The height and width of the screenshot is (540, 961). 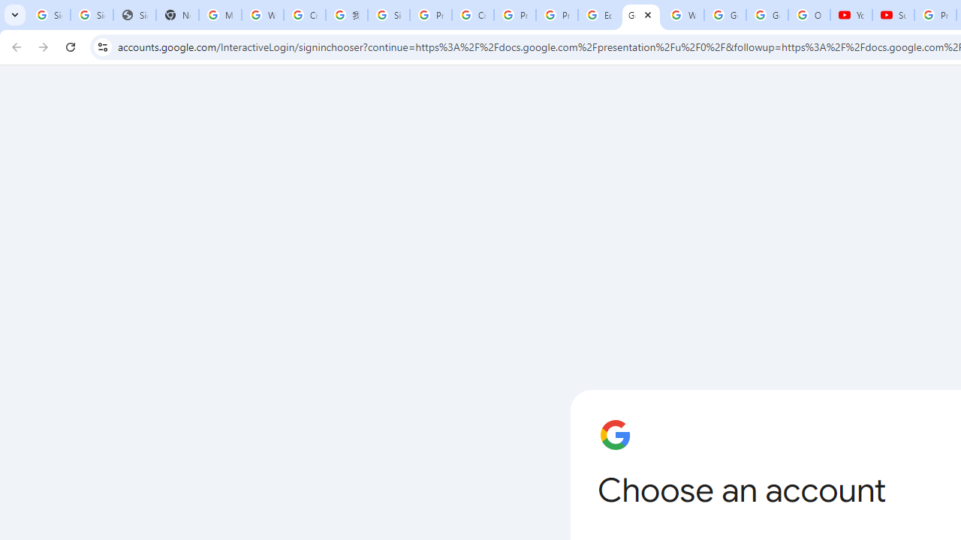 What do you see at coordinates (263, 15) in the screenshot?
I see `Who is my administrator? - Google Account Help` at bounding box center [263, 15].